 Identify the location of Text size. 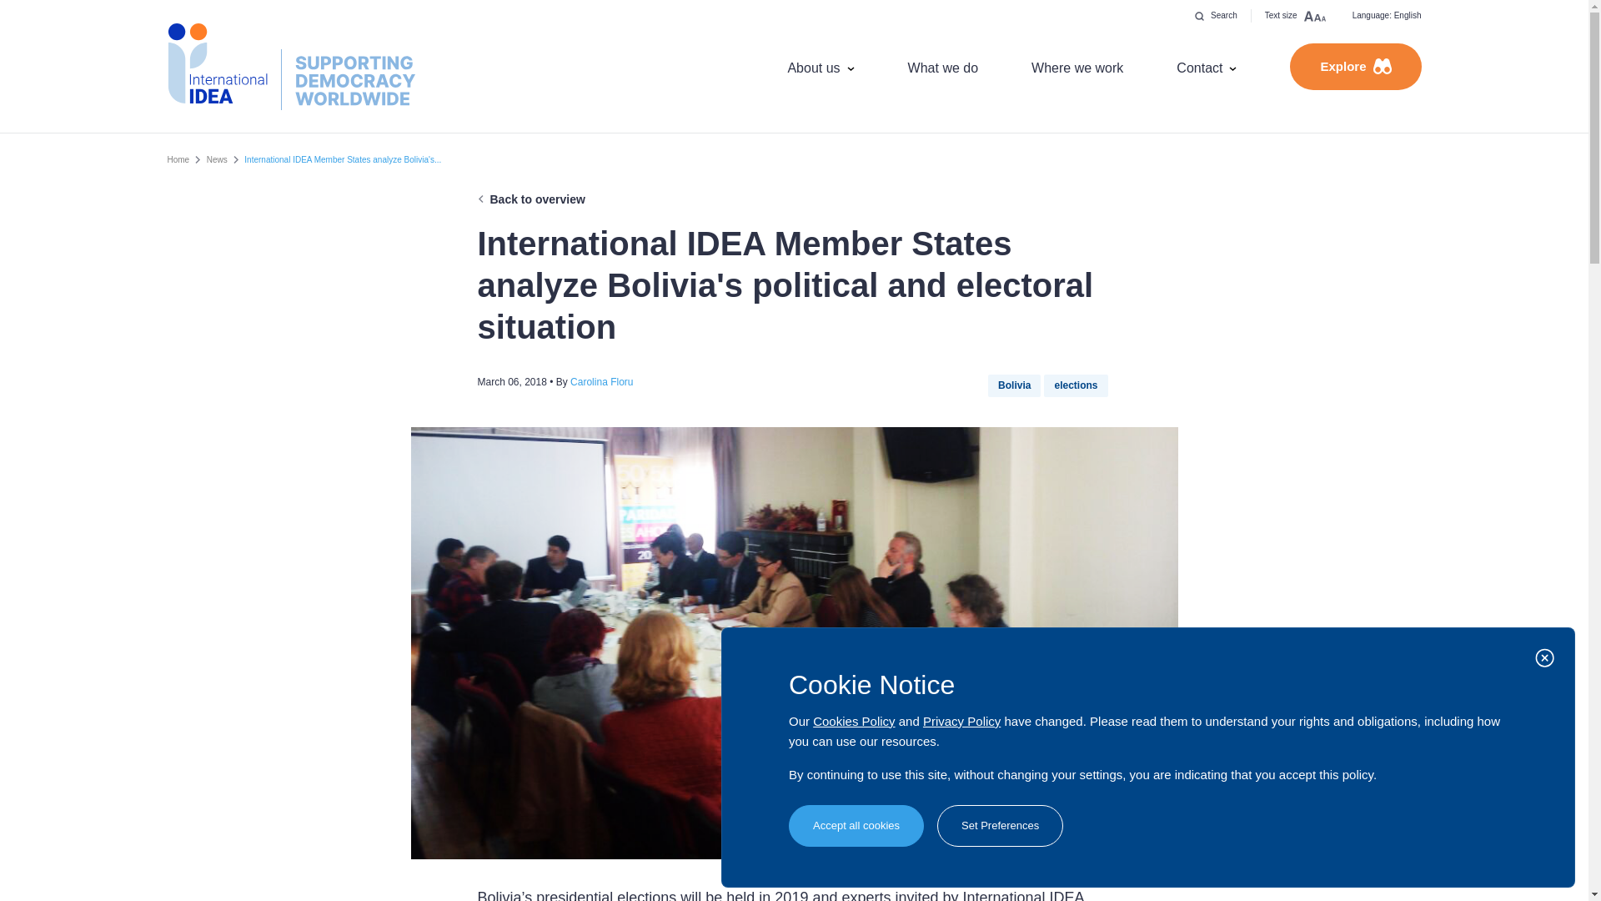
(1295, 15).